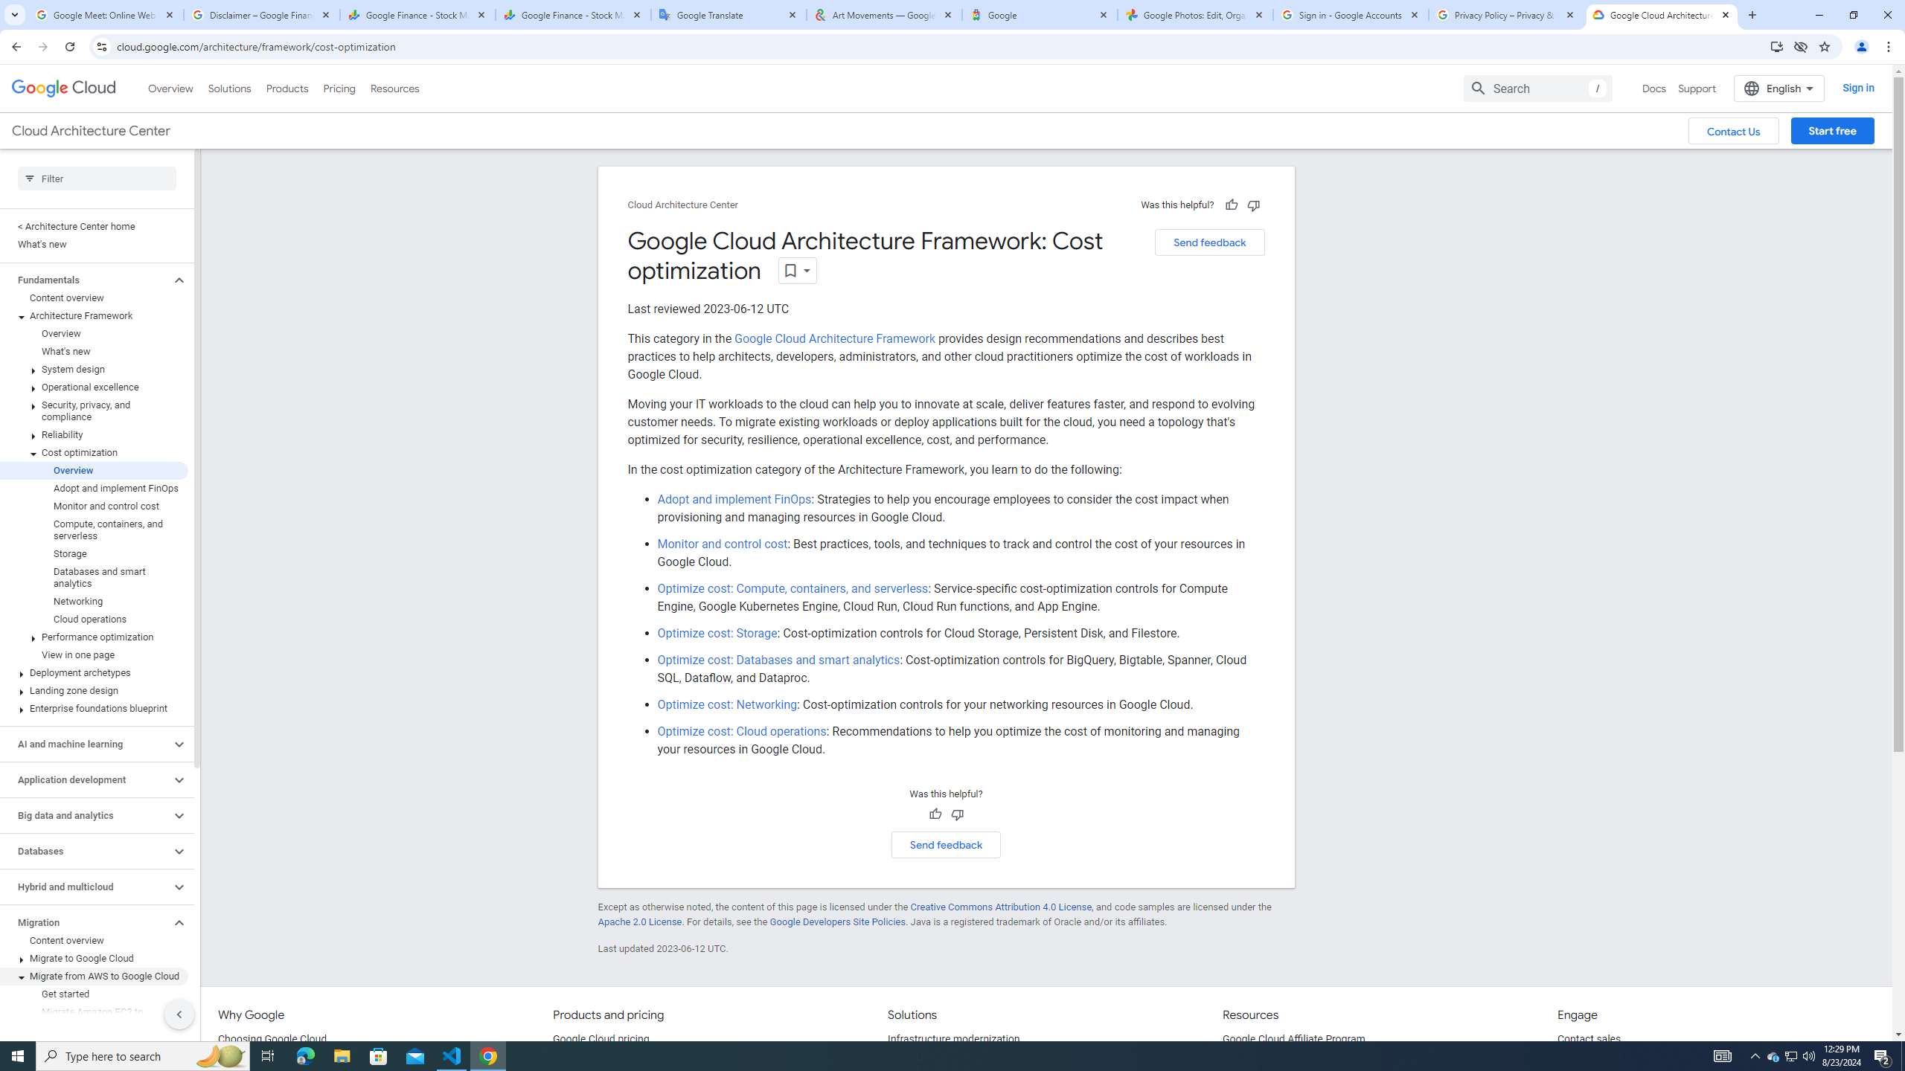 The height and width of the screenshot is (1071, 1905). I want to click on Performance optimization, so click(94, 637).